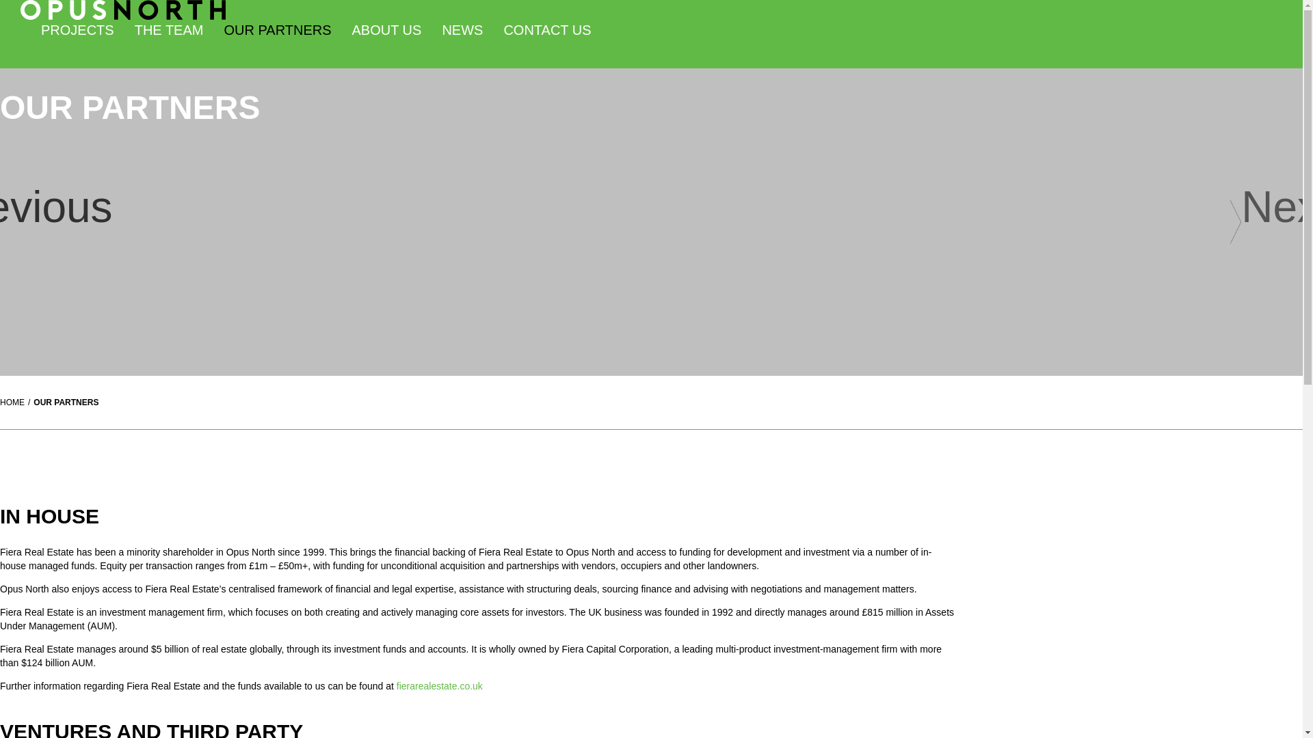  I want to click on Previous, so click(22, 221).